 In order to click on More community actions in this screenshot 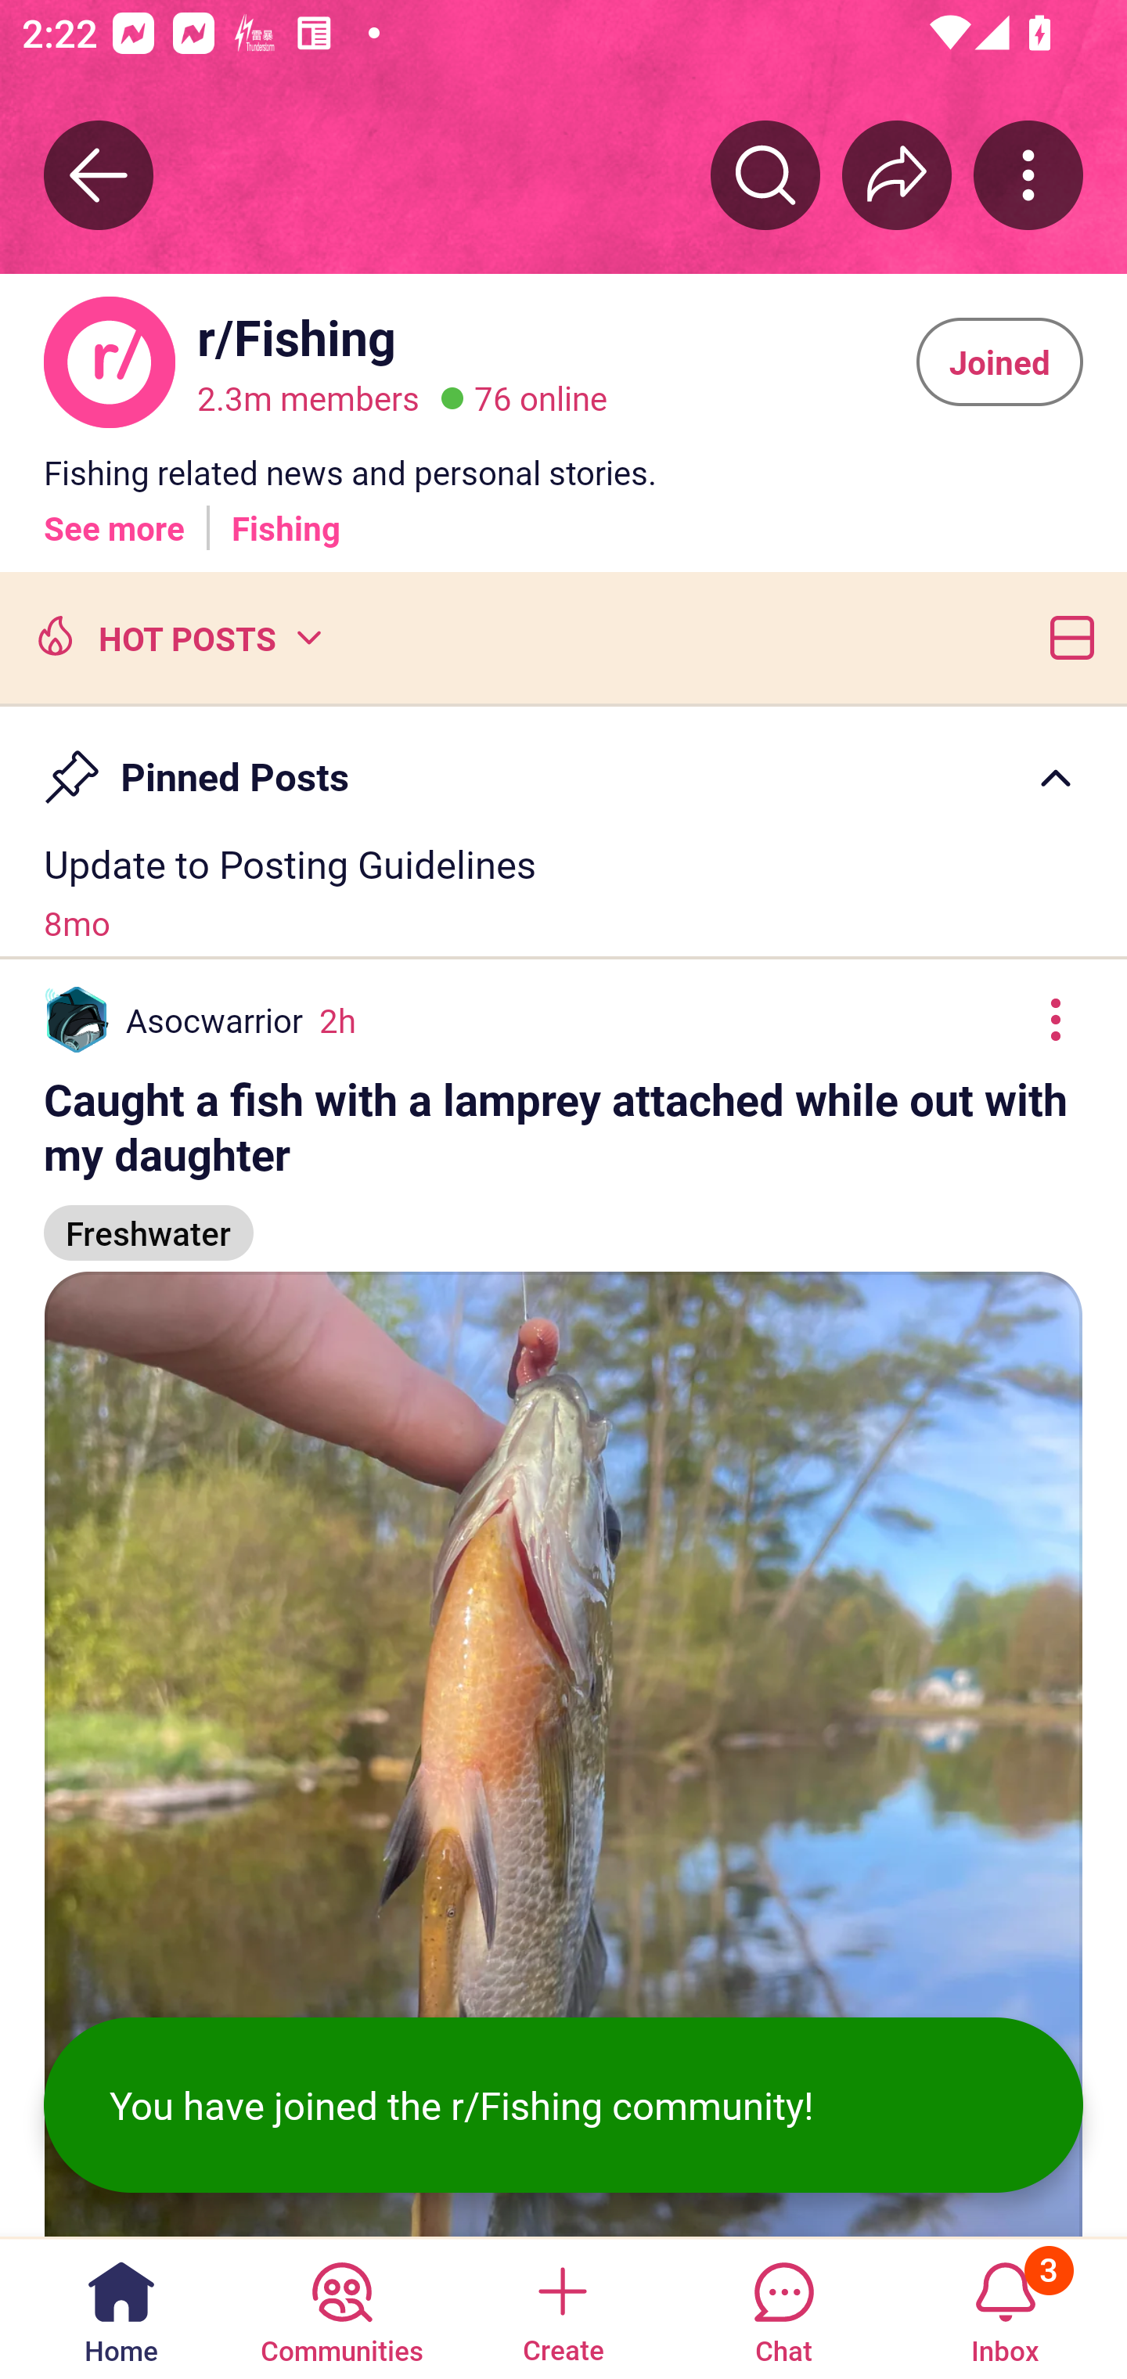, I will do `click(1028, 175)`.